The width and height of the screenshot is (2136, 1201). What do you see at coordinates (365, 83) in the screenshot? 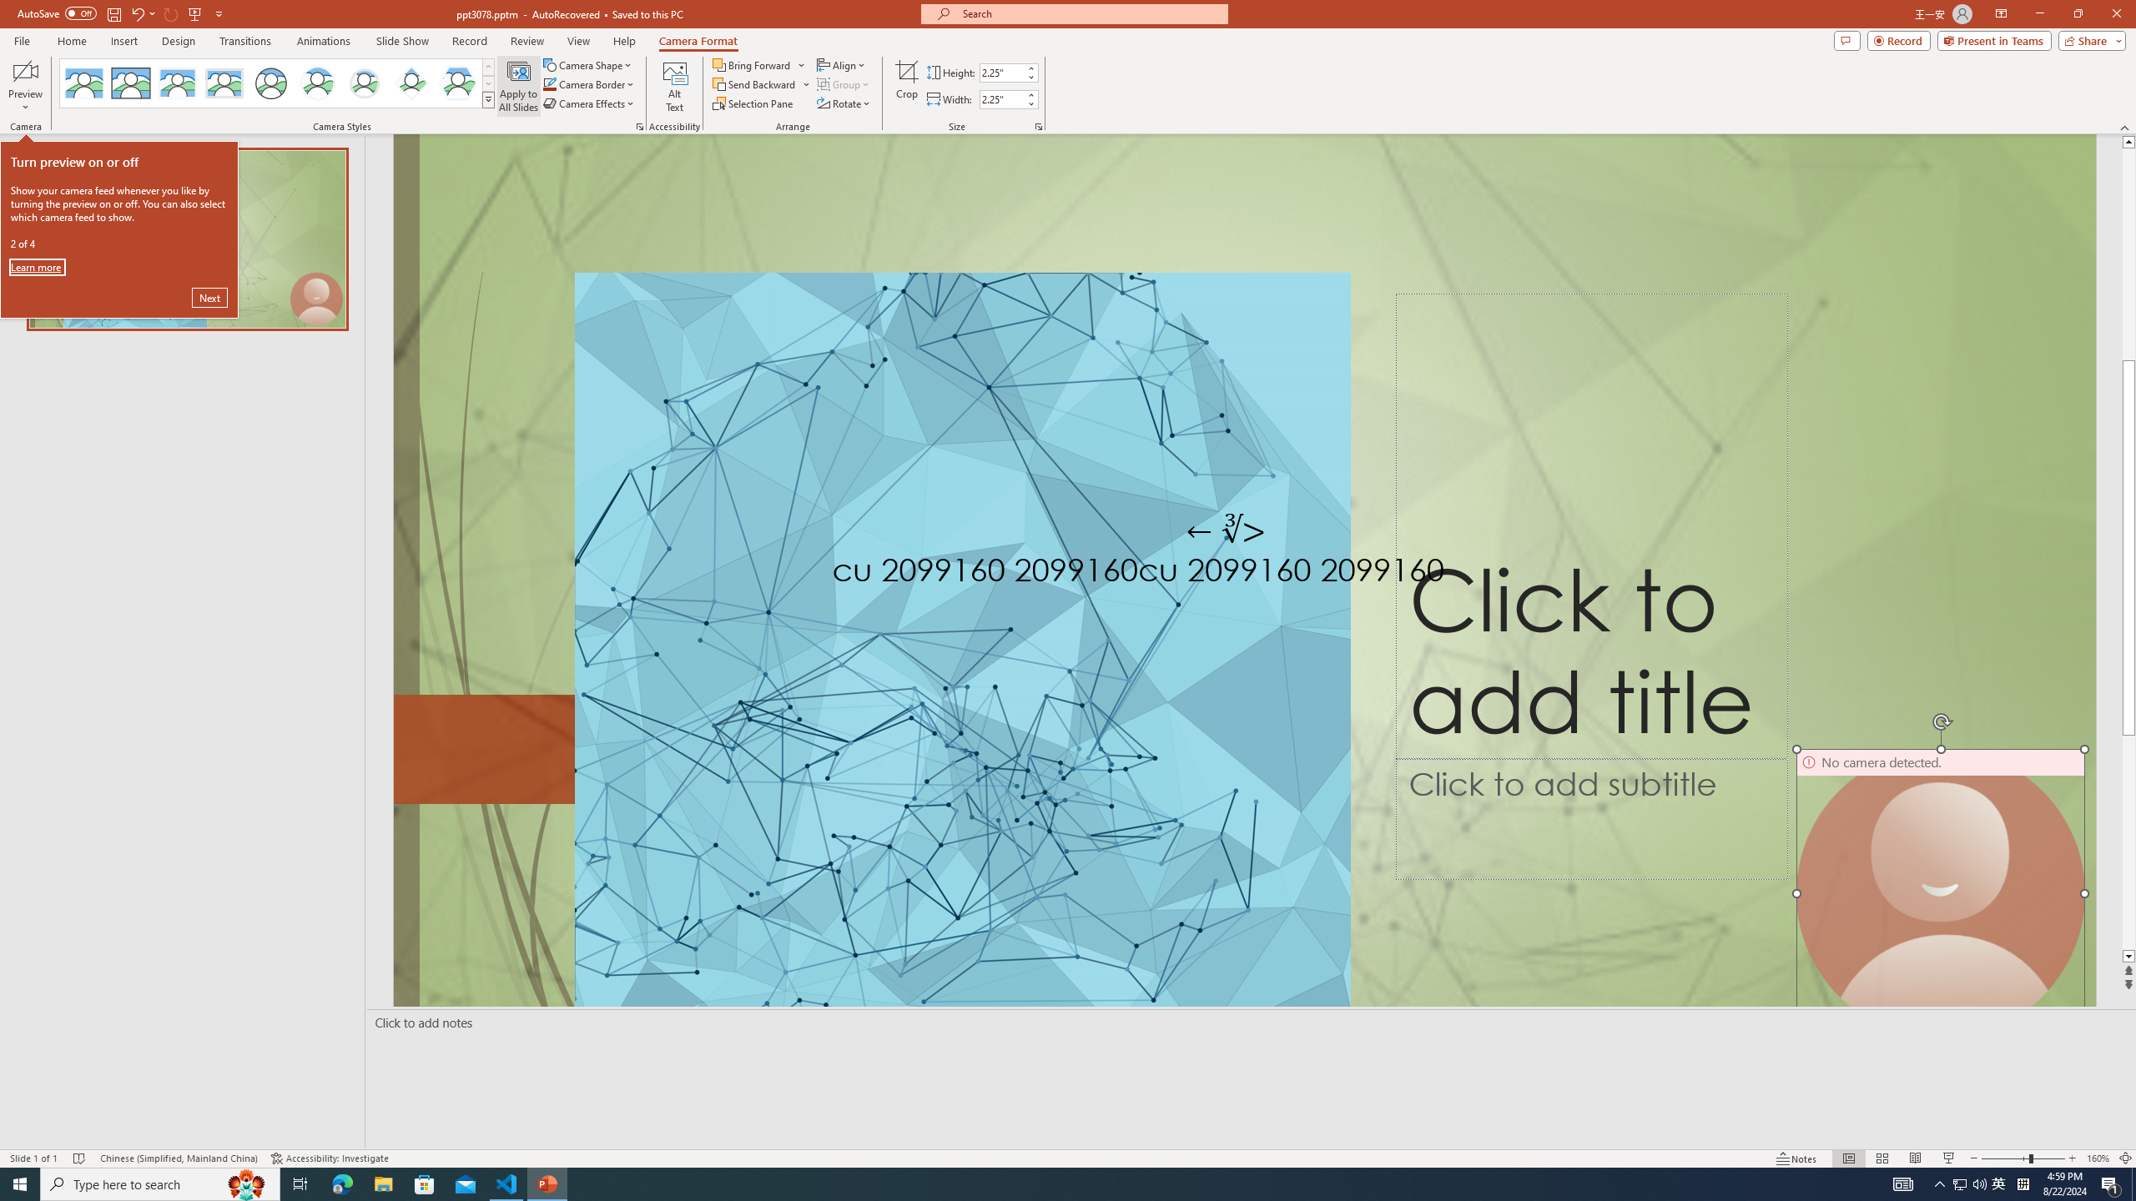
I see `Soft Edge Circle` at bounding box center [365, 83].